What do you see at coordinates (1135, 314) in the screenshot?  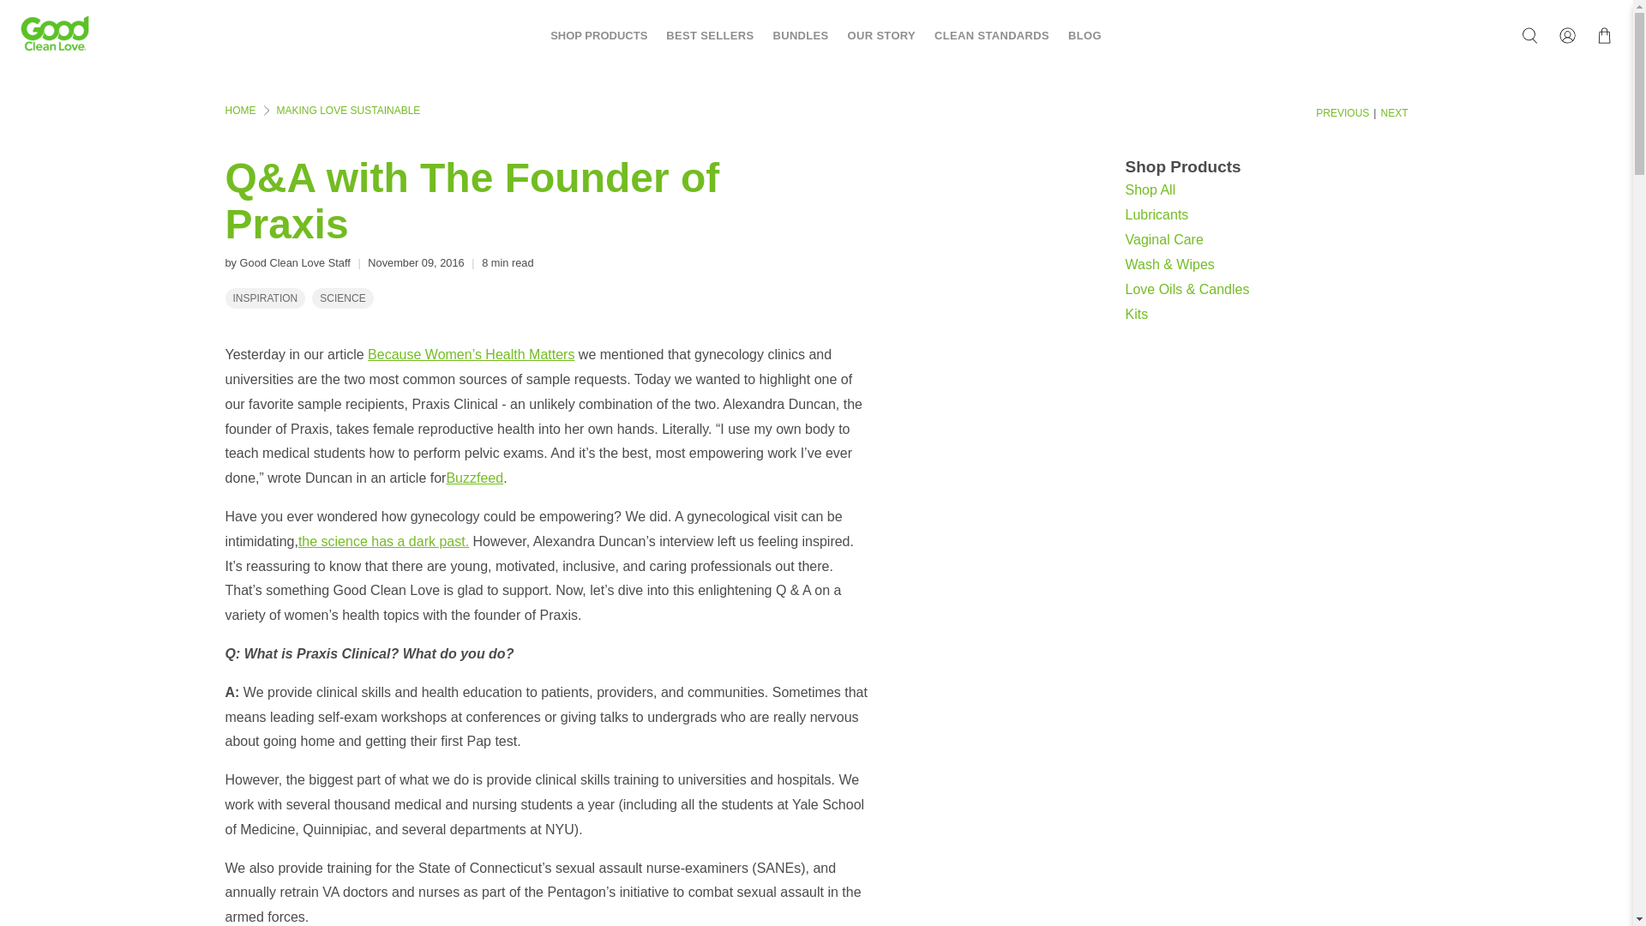 I see `Kits` at bounding box center [1135, 314].